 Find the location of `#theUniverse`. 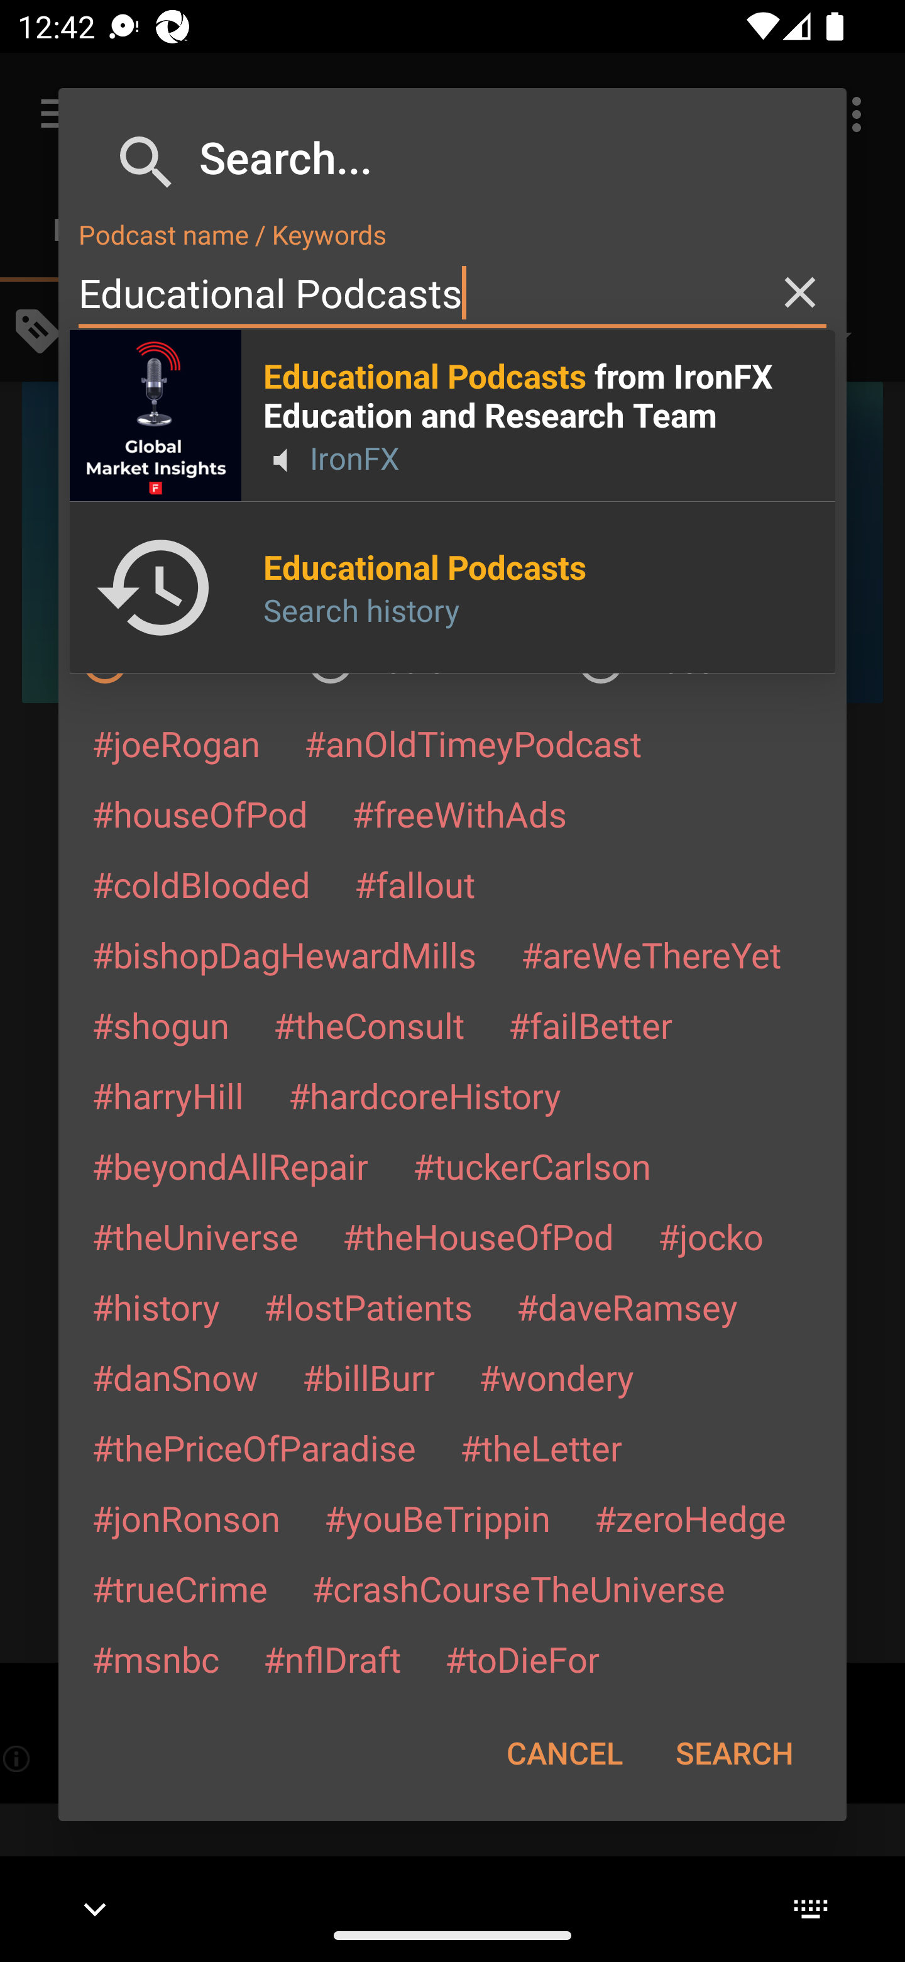

#theUniverse is located at coordinates (195, 1236).